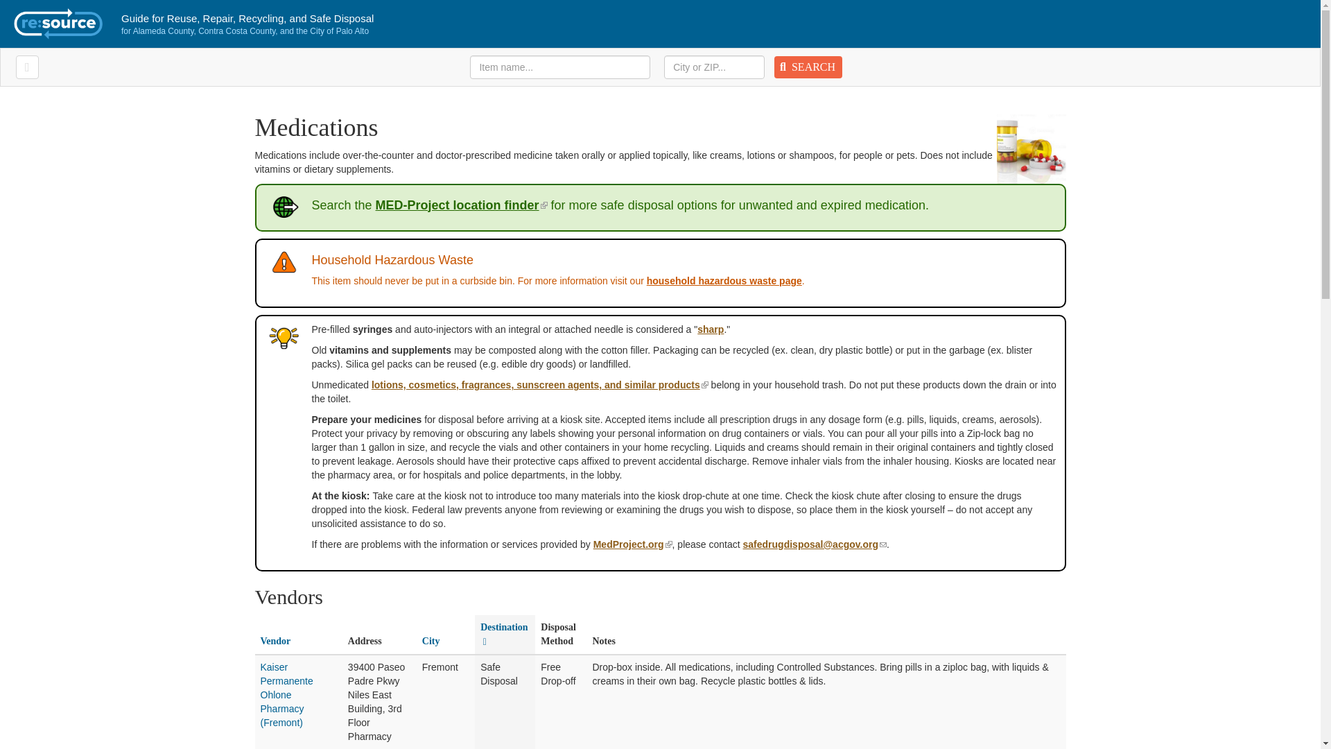 The image size is (1331, 749). Describe the element at coordinates (431, 641) in the screenshot. I see `sort by City` at that location.